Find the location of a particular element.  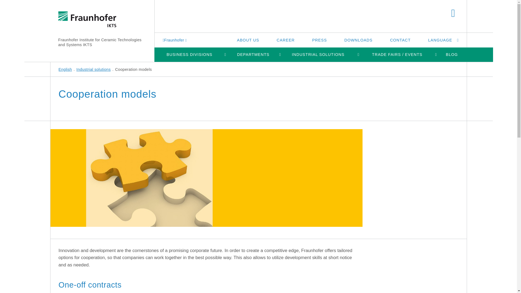

Fraunhofer is located at coordinates (175, 40).